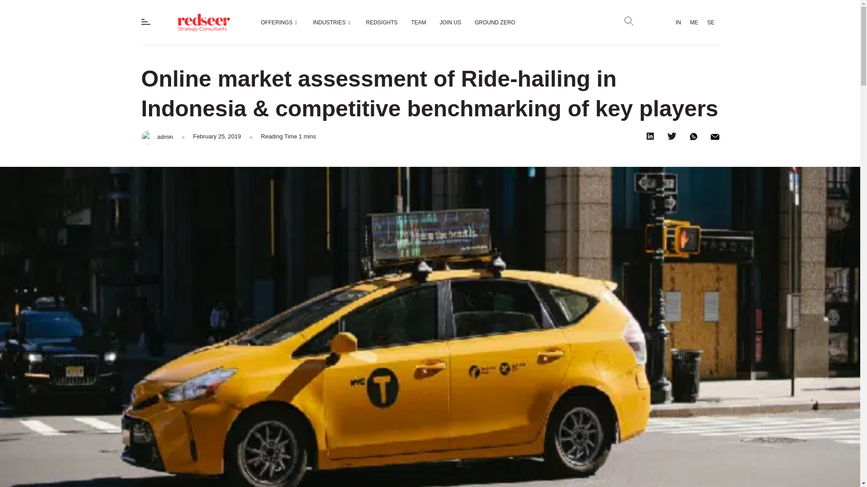  I want to click on GROUND ZERO, so click(495, 22).